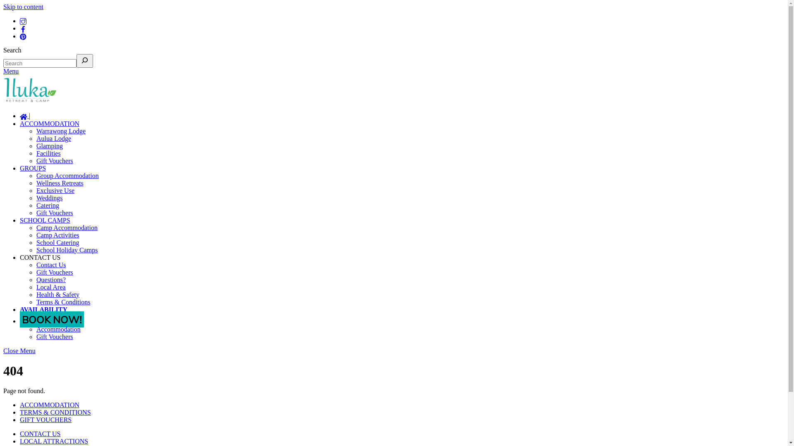 The width and height of the screenshot is (794, 446). Describe the element at coordinates (59, 329) in the screenshot. I see `Accommodation` at that location.